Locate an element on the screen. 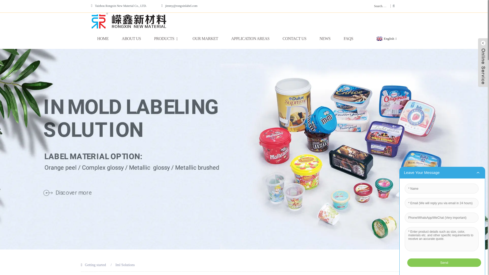 The height and width of the screenshot is (275, 489). FAQS is located at coordinates (348, 39).